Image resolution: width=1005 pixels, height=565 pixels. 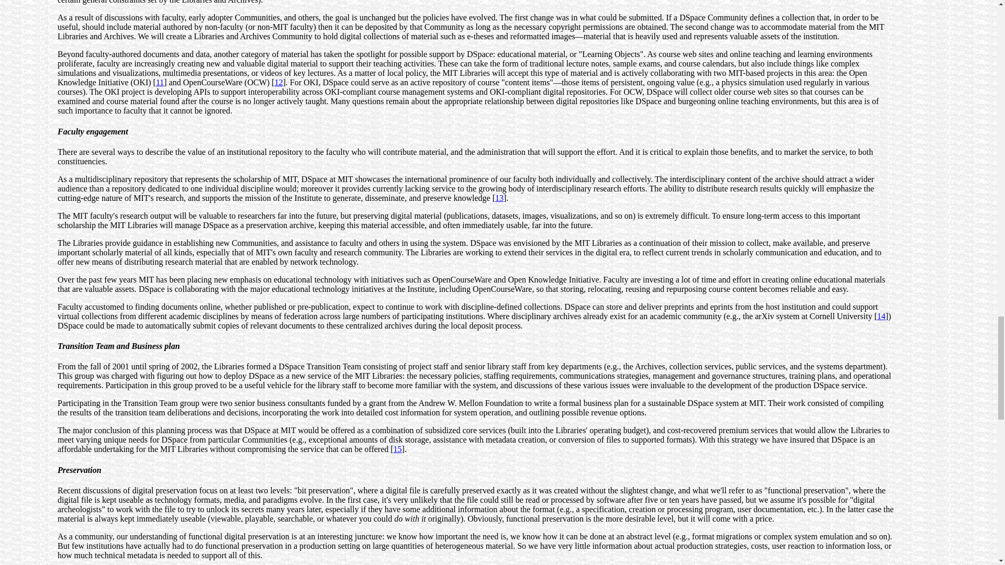 I want to click on 12, so click(x=278, y=83).